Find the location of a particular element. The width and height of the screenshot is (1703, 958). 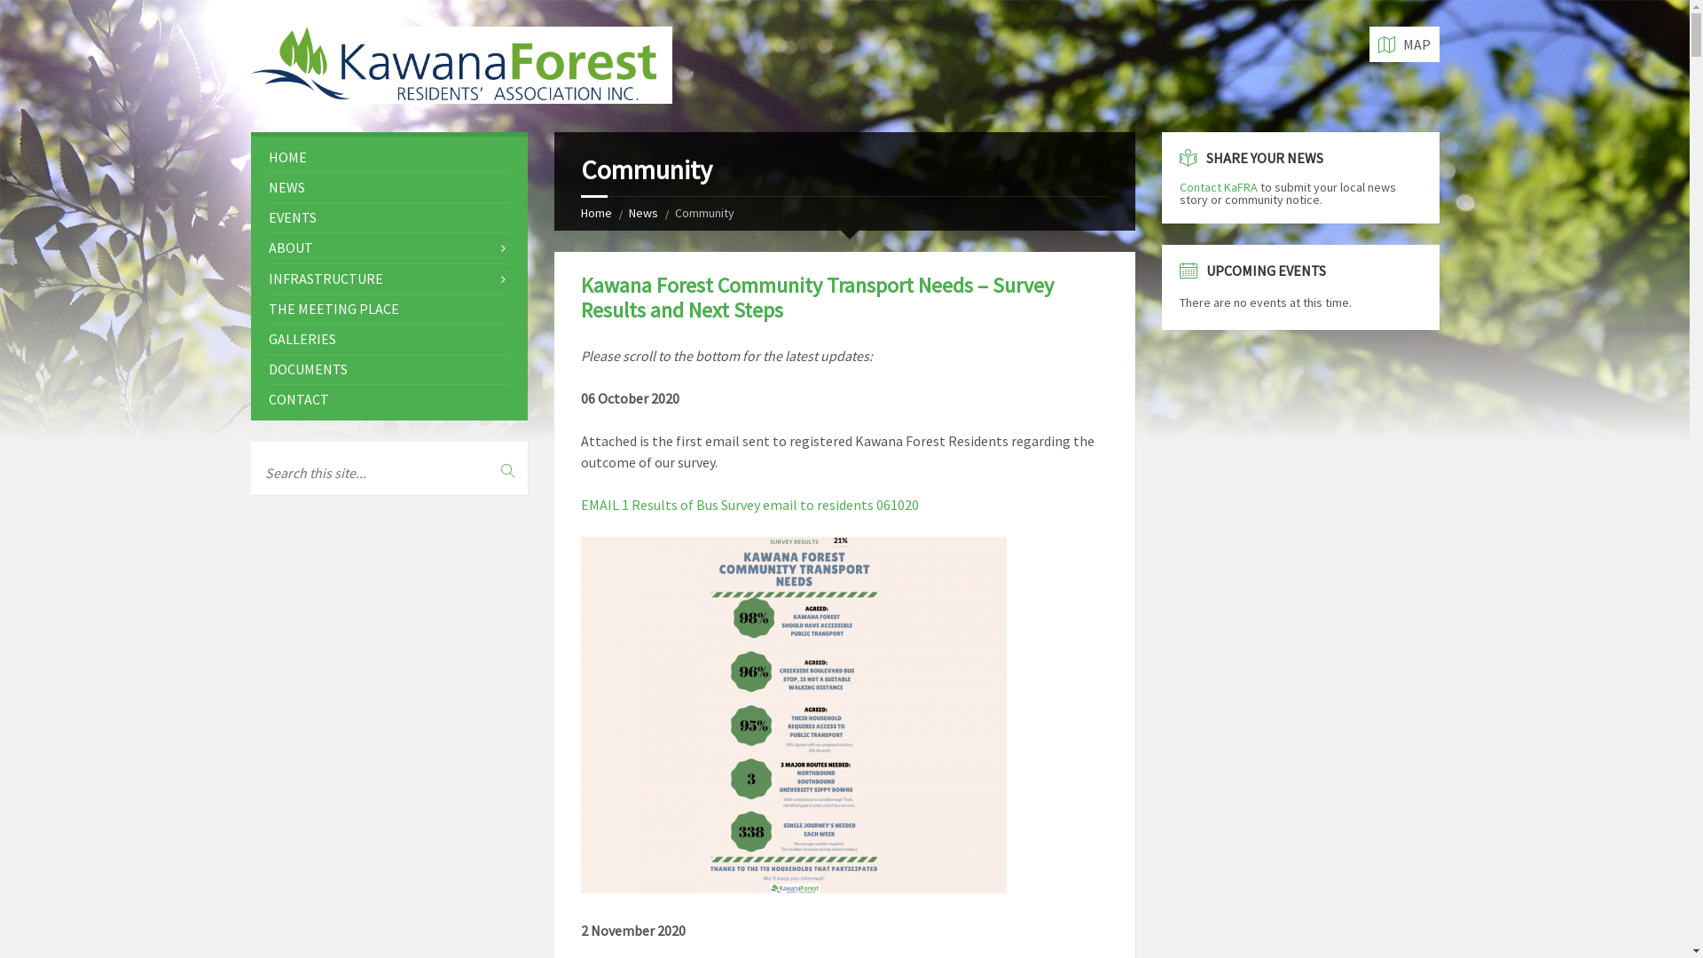

EMAIL 1 Results of Bus Survey email to residents 061020 is located at coordinates (750, 505).